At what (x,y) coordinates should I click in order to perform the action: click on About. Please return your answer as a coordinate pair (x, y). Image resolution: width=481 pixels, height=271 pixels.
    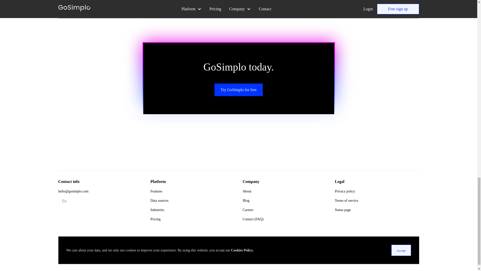
    Looking at the image, I should click on (247, 191).